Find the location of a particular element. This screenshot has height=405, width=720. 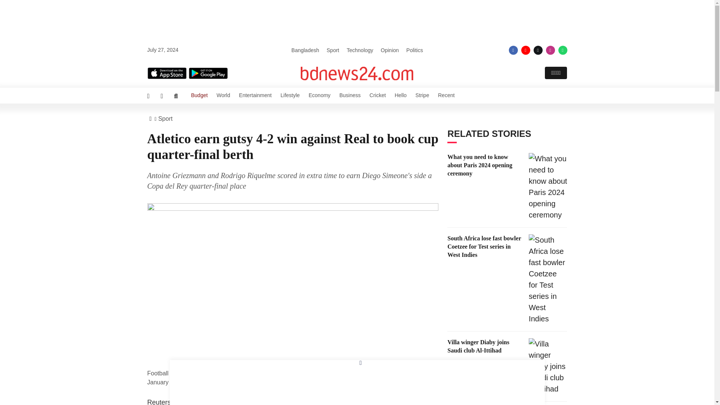

bdnews24.com is located at coordinates (357, 73).